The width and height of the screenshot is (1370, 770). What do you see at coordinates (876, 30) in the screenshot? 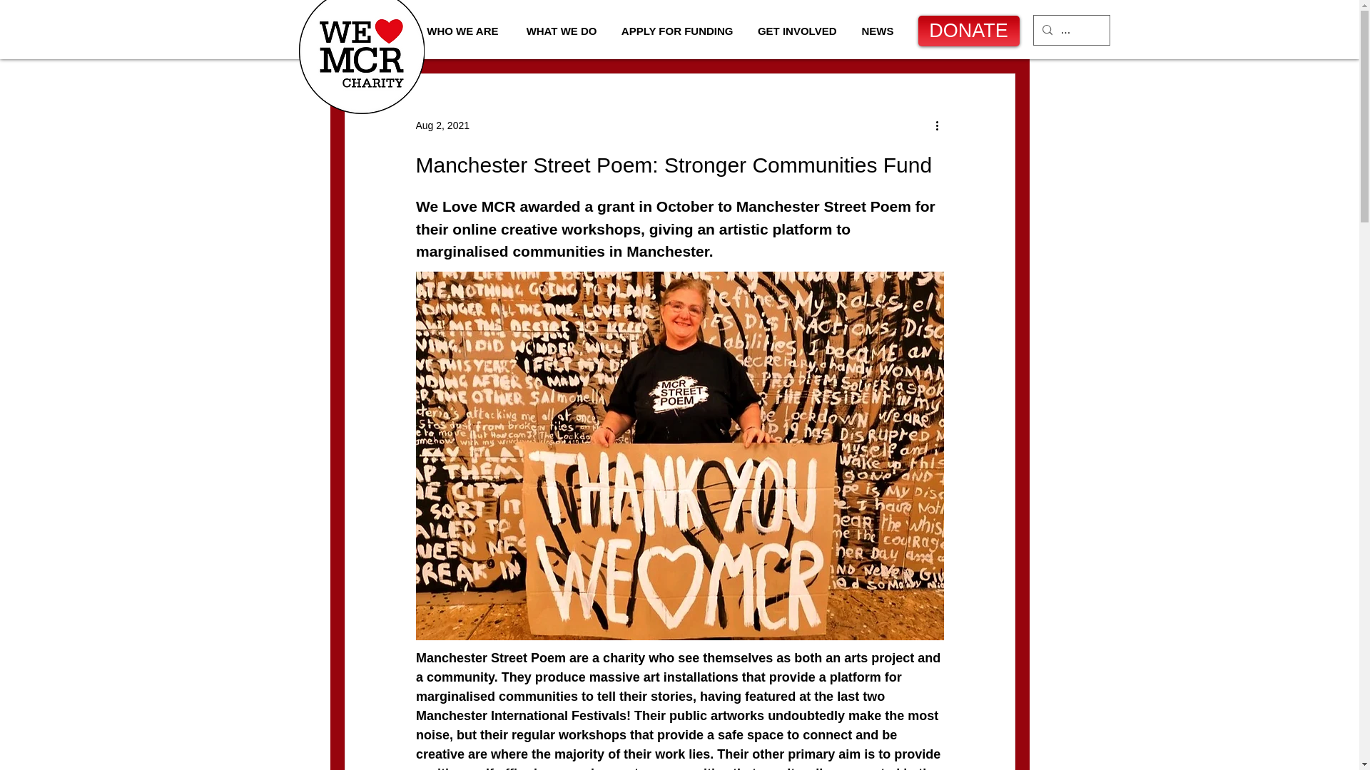
I see `NEWS` at bounding box center [876, 30].